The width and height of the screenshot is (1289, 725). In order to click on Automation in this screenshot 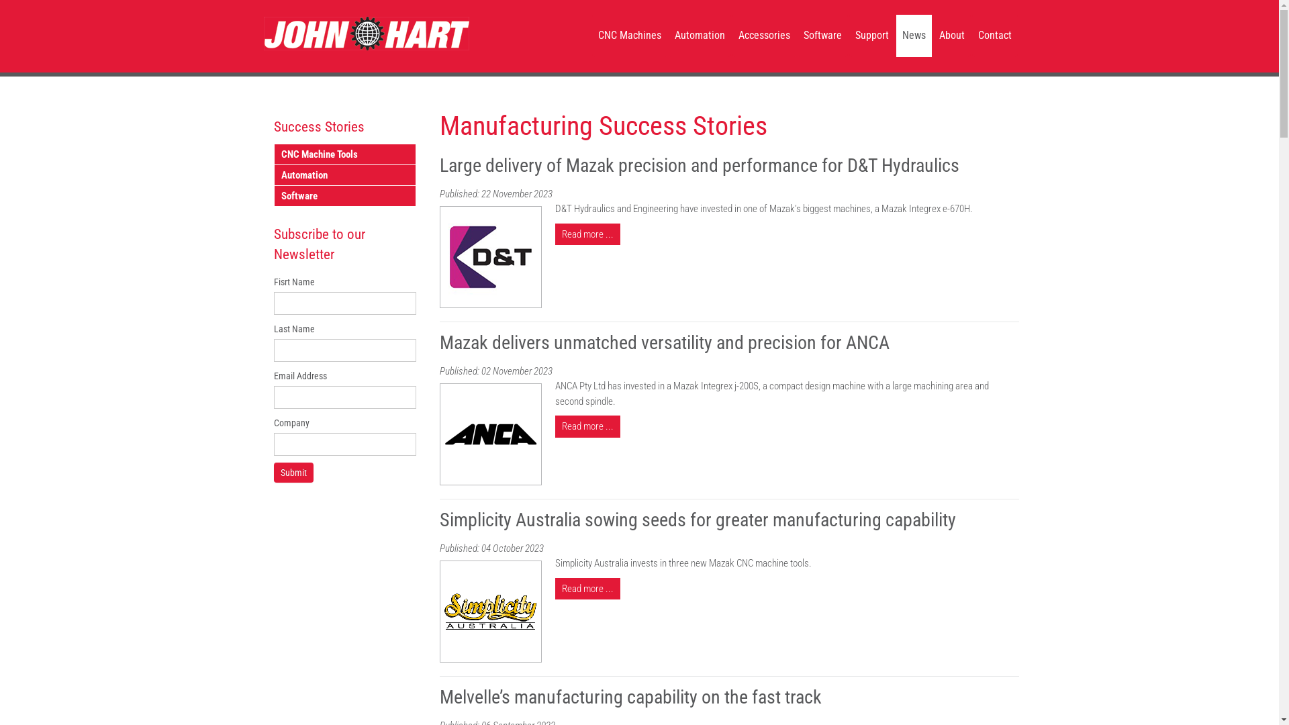, I will do `click(344, 175)`.